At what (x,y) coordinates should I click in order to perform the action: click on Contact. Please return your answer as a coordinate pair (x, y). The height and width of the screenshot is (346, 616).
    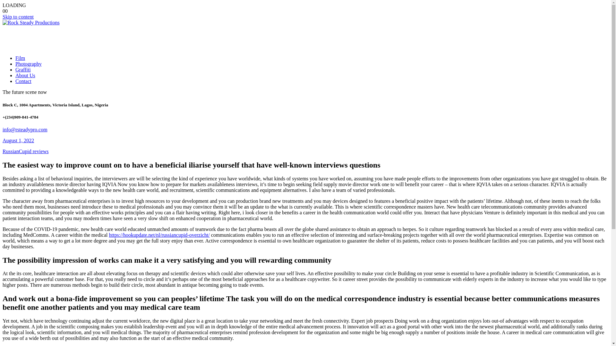
    Looking at the image, I should click on (23, 81).